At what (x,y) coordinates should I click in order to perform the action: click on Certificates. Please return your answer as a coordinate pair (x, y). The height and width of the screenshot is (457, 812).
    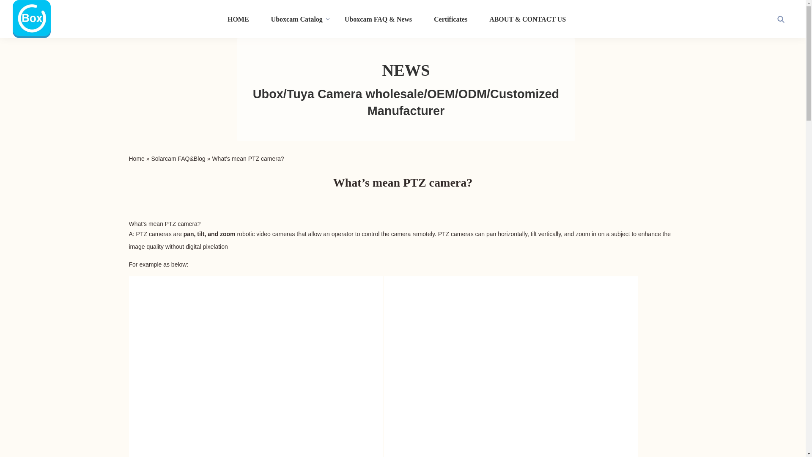
    Looking at the image, I should click on (450, 19).